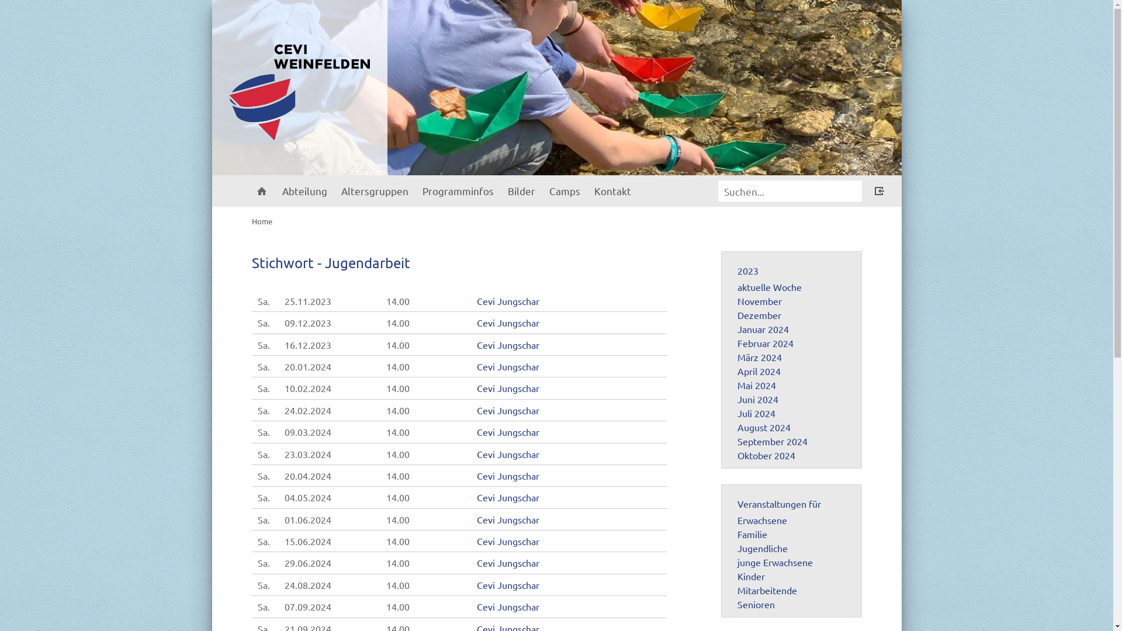 This screenshot has width=1122, height=631. I want to click on Sa., so click(263, 606).